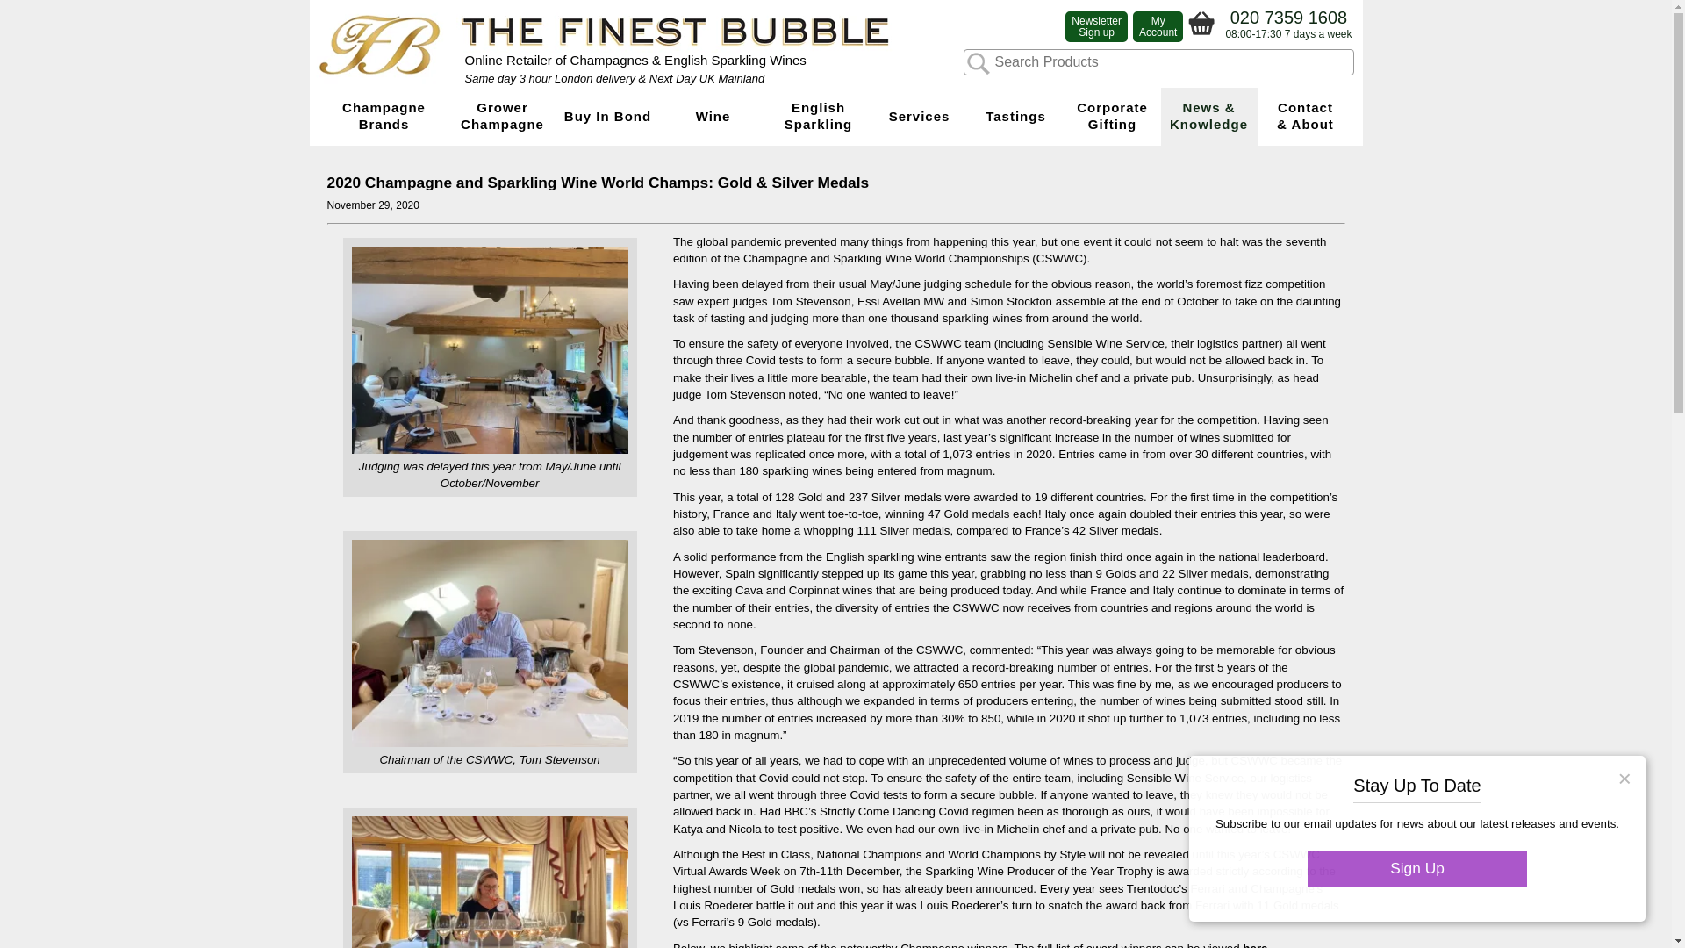 This screenshot has width=1685, height=948. Describe the element at coordinates (1157, 26) in the screenshot. I see `Newsletter` at that location.